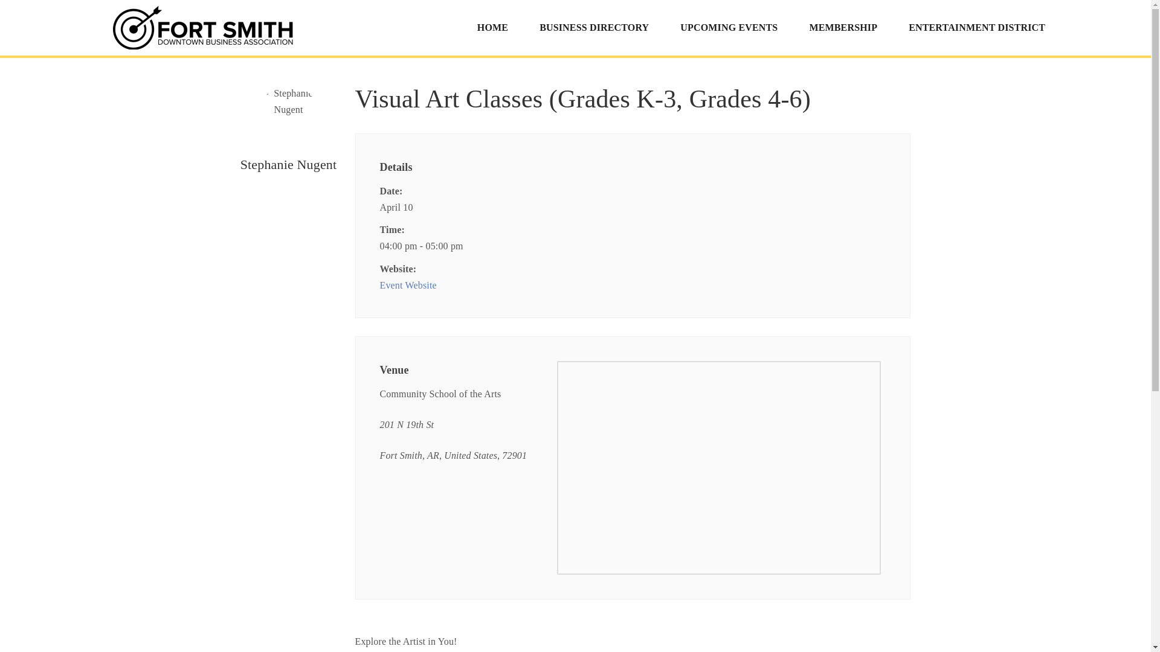 This screenshot has height=652, width=1160. Describe the element at coordinates (493, 28) in the screenshot. I see `HOME` at that location.